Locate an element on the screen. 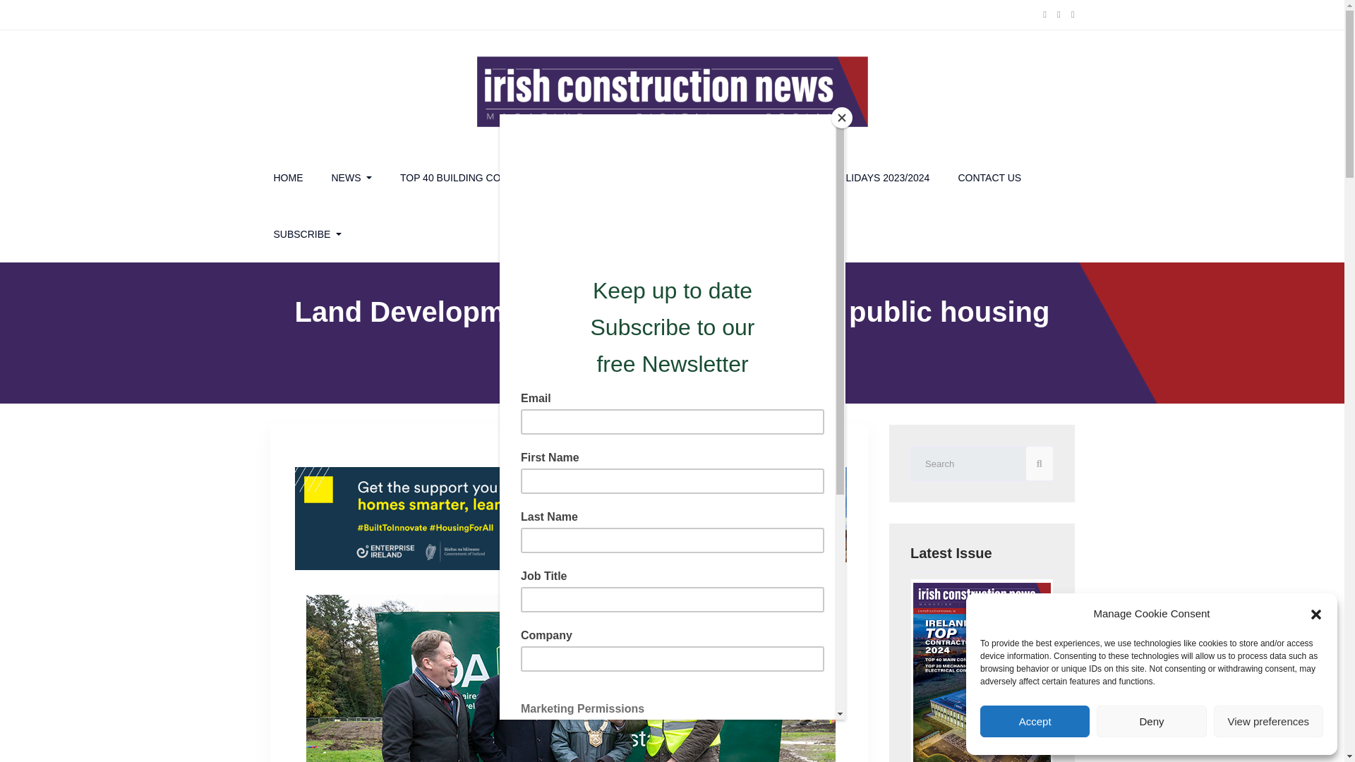 This screenshot has height=762, width=1355. Latest Issue is located at coordinates (982, 672).